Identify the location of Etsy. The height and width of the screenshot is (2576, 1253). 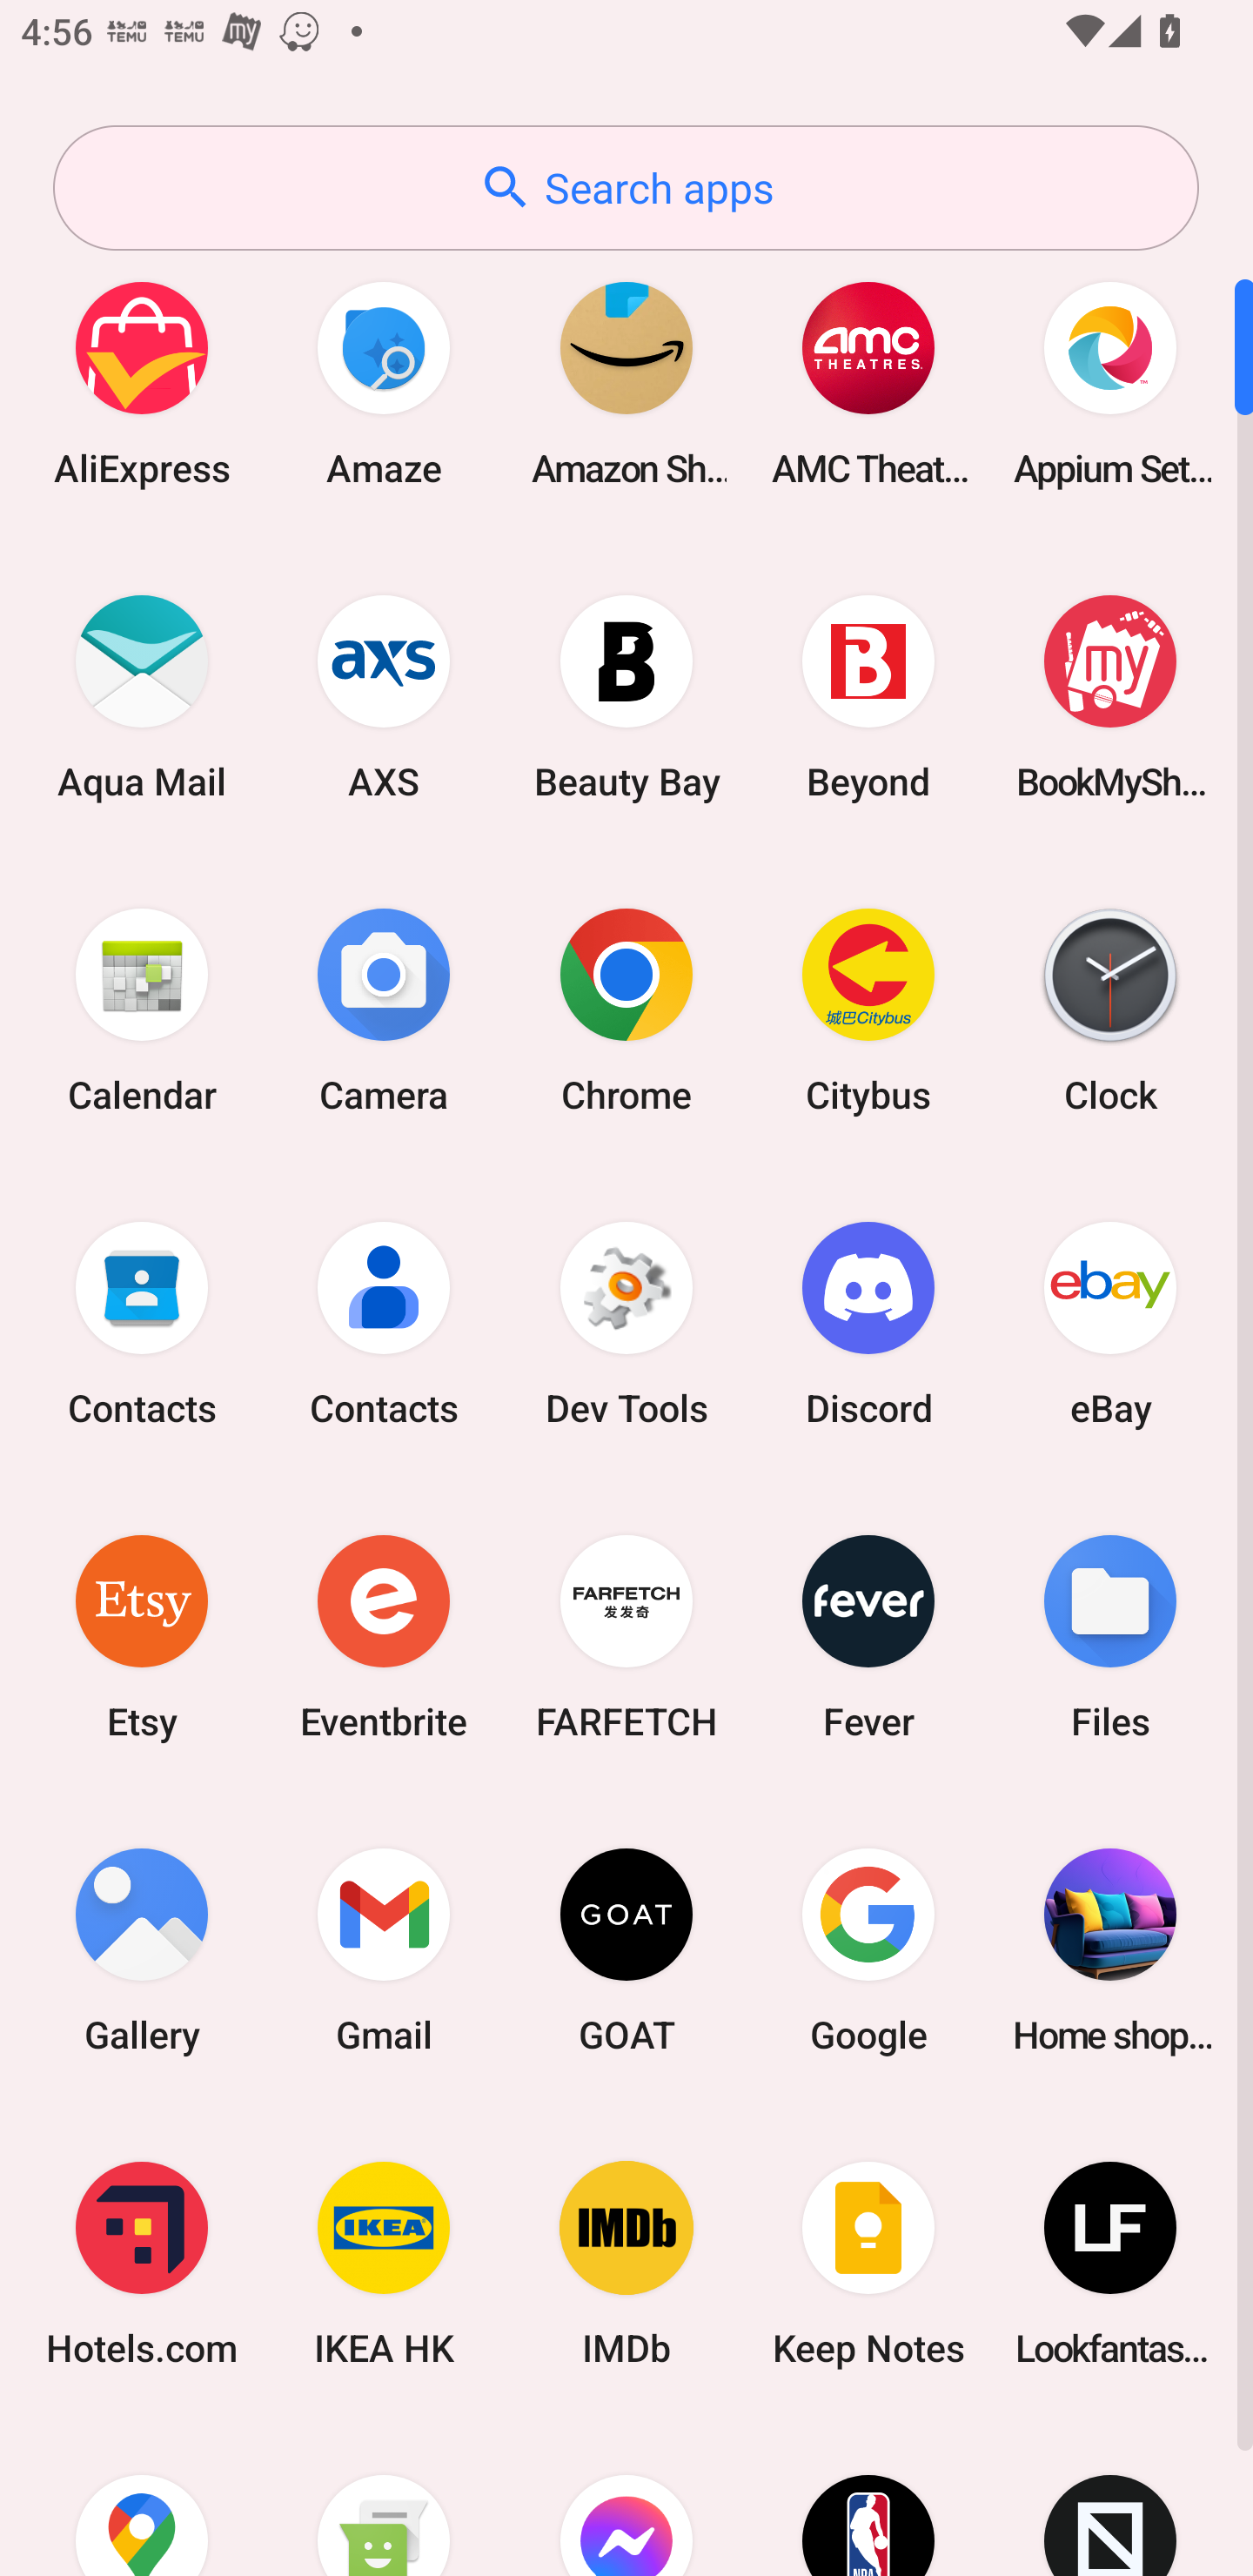
(142, 1636).